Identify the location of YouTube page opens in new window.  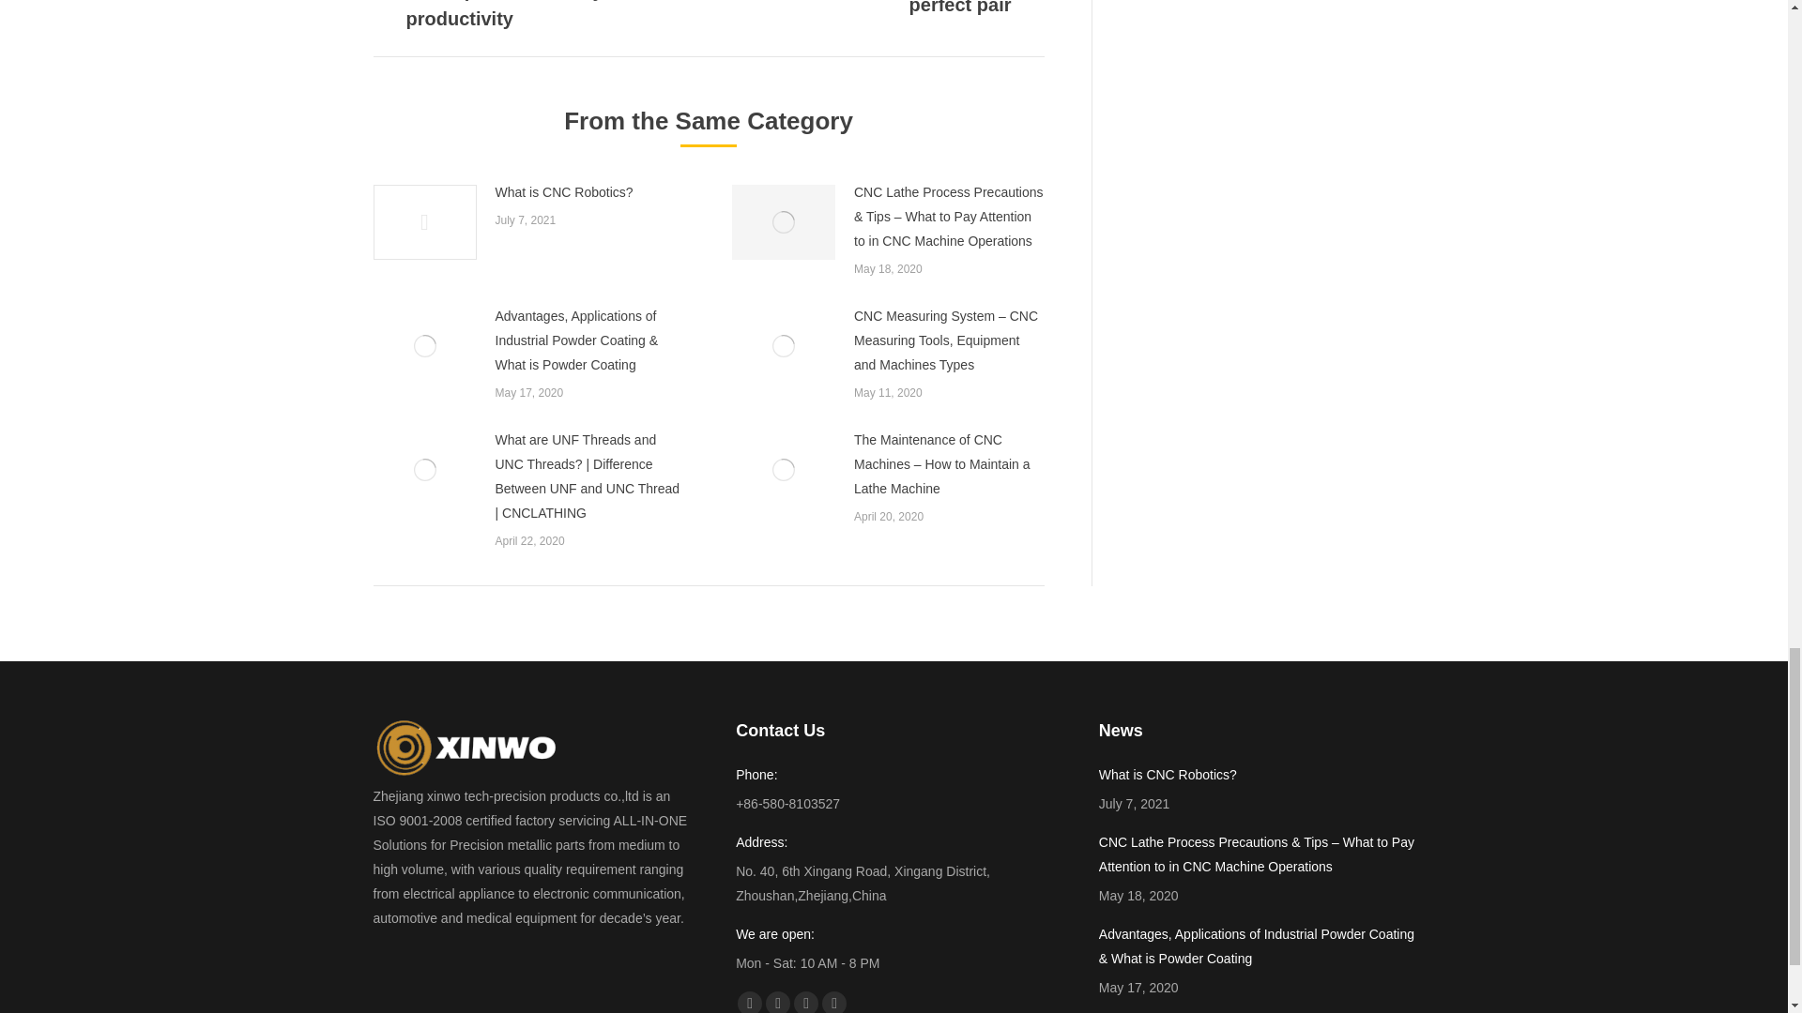
(778, 1002).